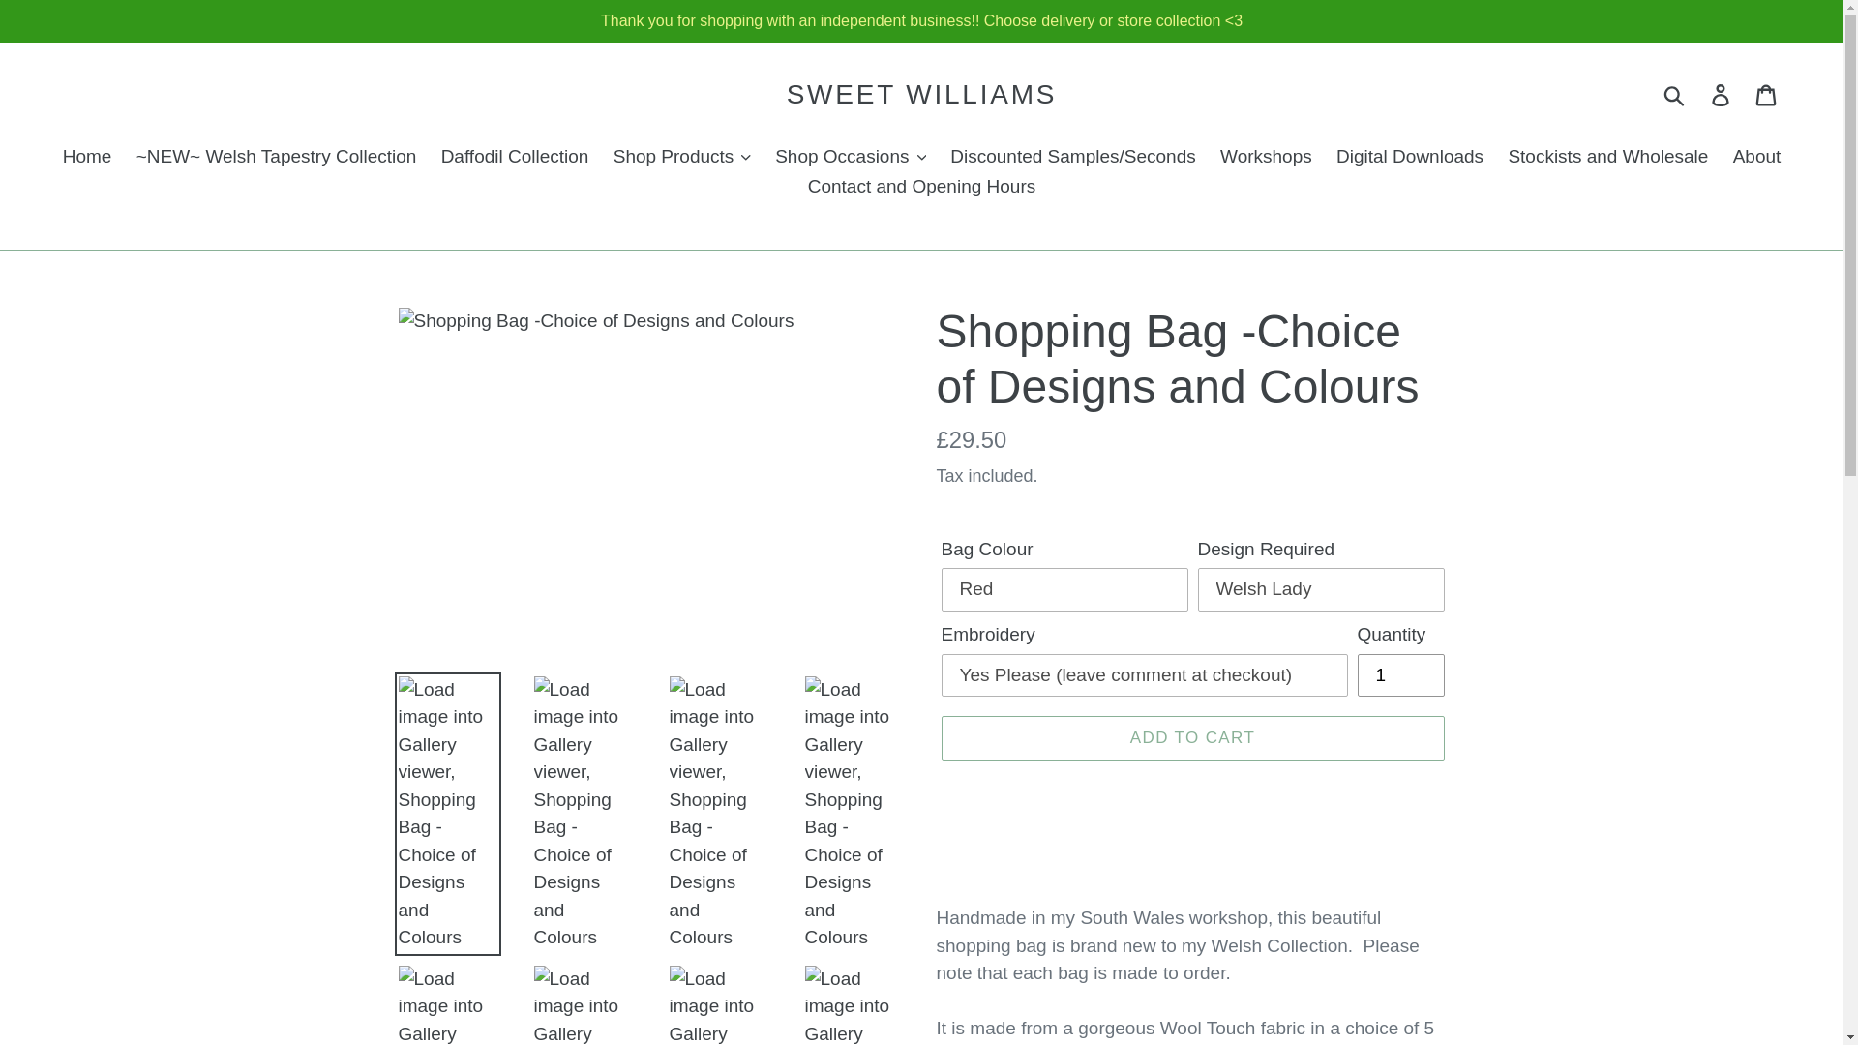 Image resolution: width=1858 pixels, height=1045 pixels. Describe the element at coordinates (1767, 95) in the screenshot. I see `Cart` at that location.